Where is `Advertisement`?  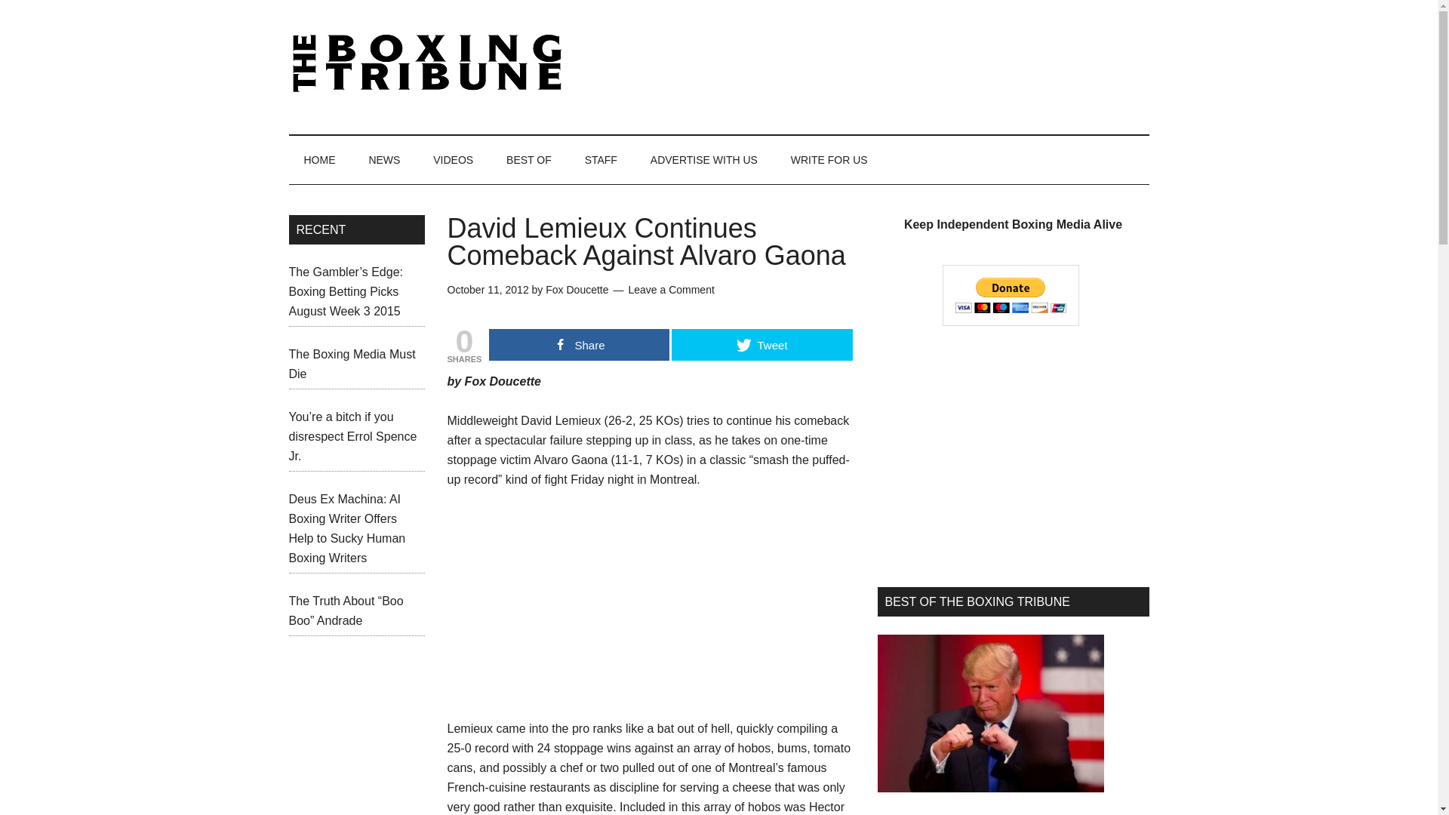
Advertisement is located at coordinates (1013, 456).